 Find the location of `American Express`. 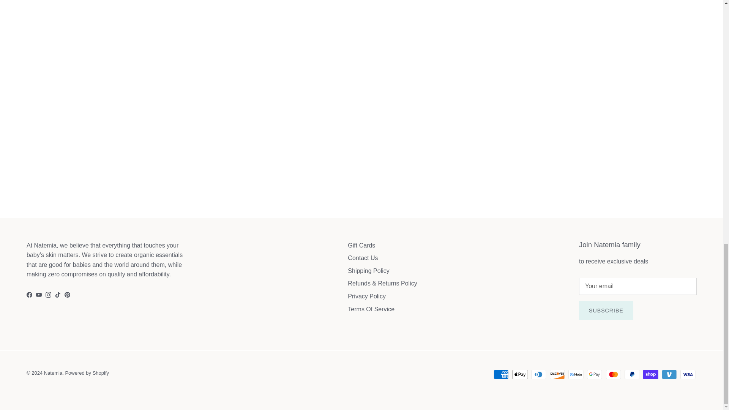

American Express is located at coordinates (501, 374).